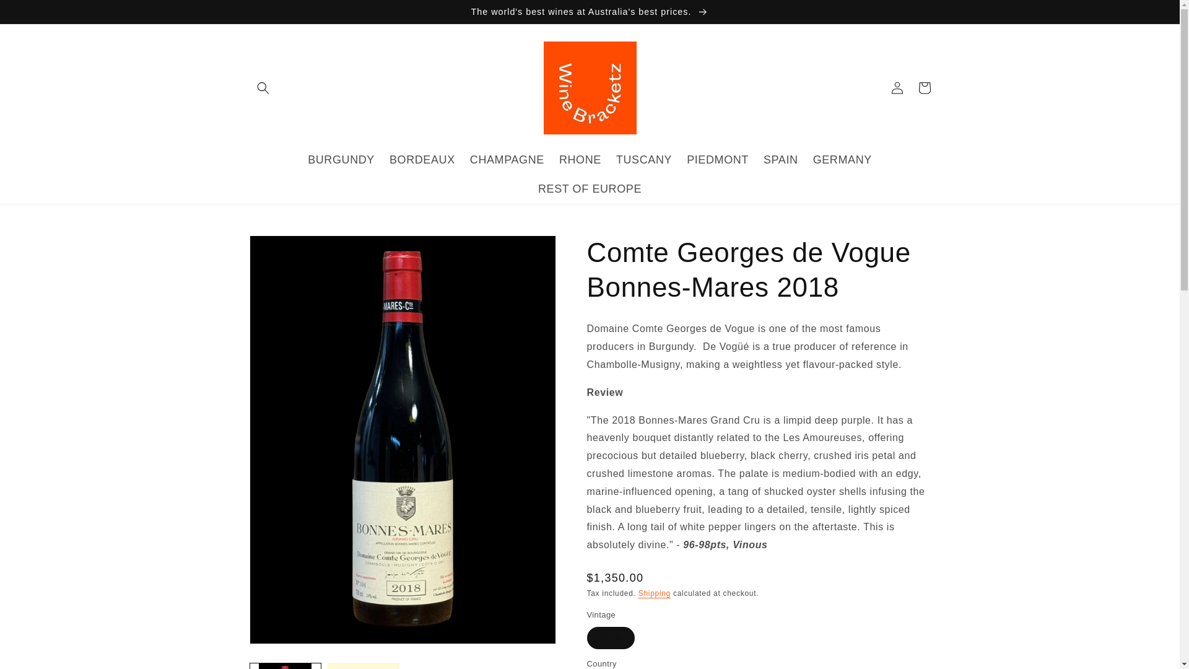 The width and height of the screenshot is (1189, 669). I want to click on PIEDMONT, so click(717, 160).